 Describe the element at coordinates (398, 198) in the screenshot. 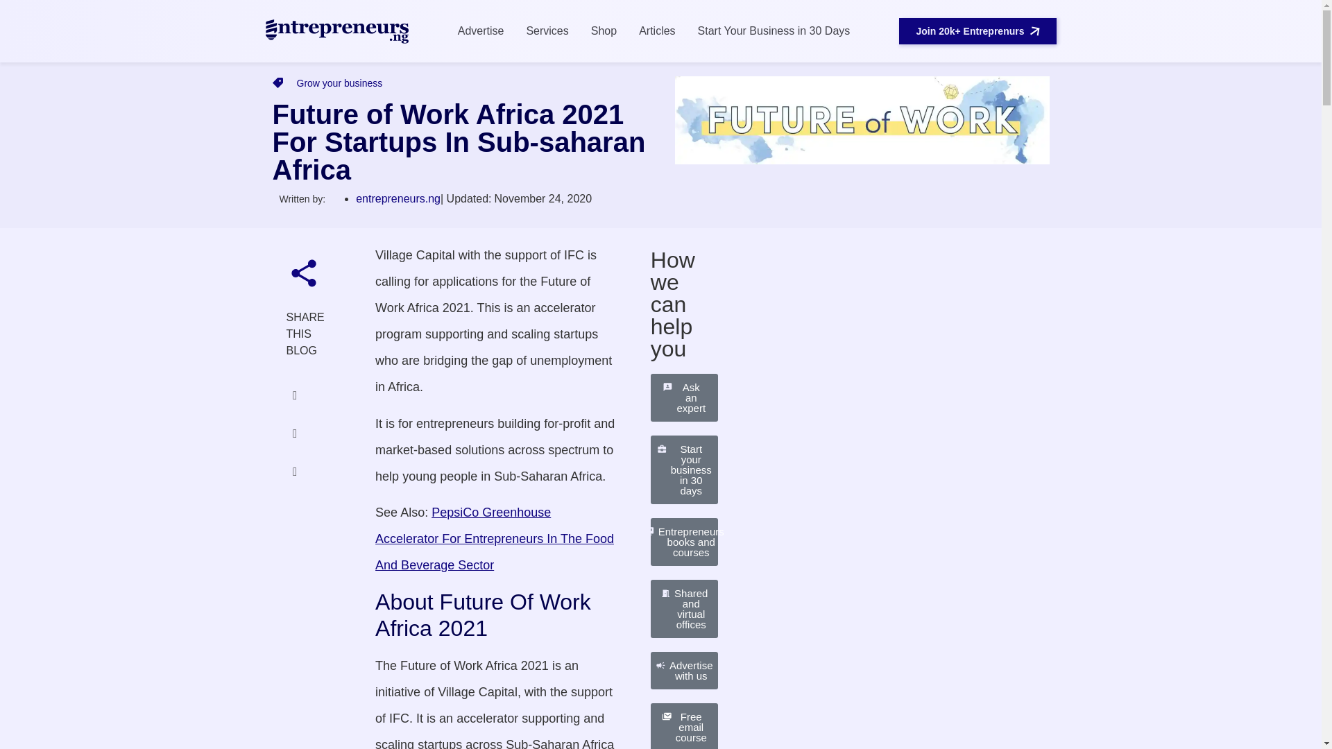

I see `entrepreneurs.ng` at that location.